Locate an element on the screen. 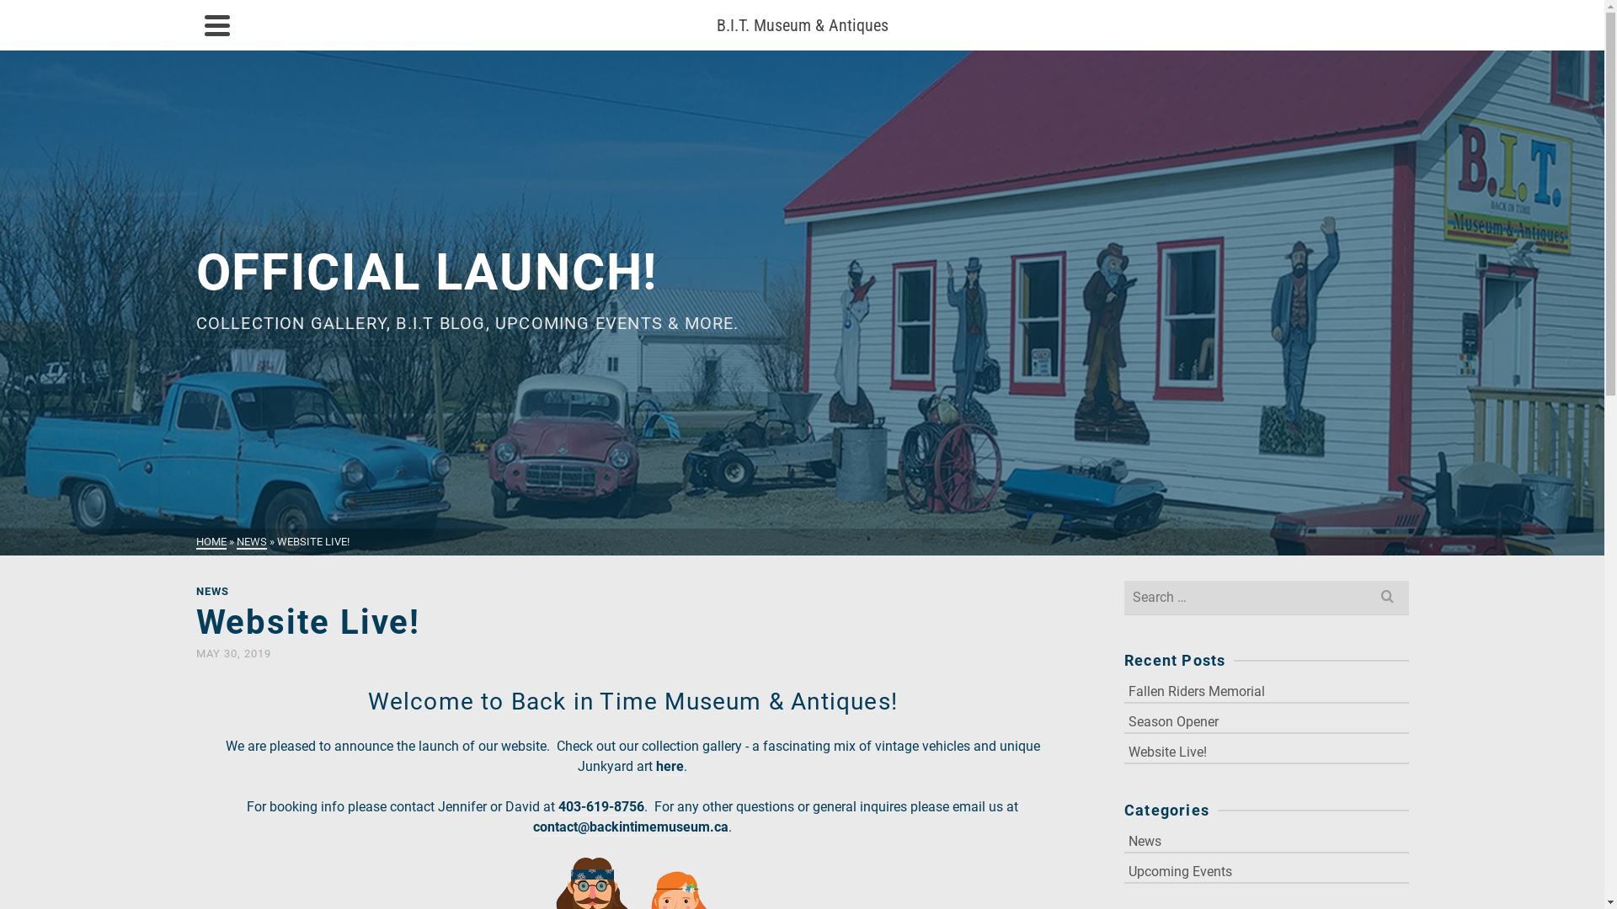 This screenshot has height=909, width=1617. contact@backintimemuseum.ca is located at coordinates (631, 828).